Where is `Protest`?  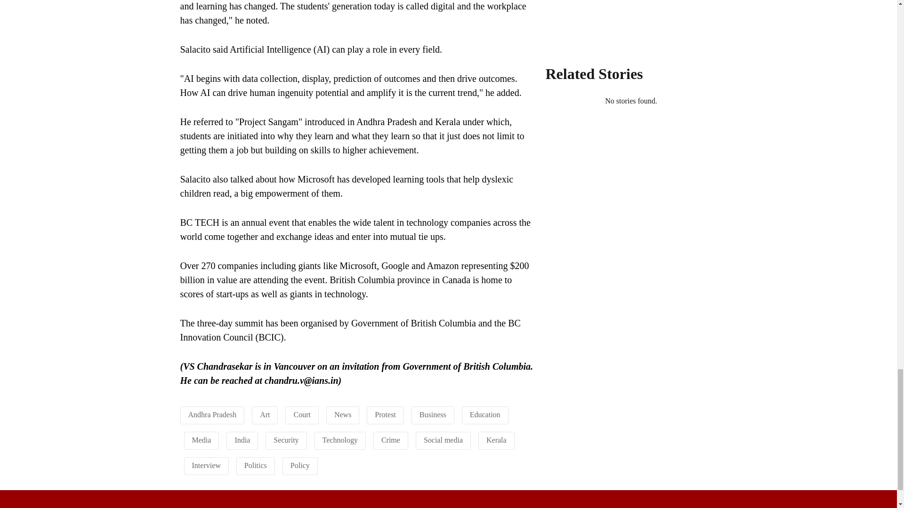 Protest is located at coordinates (385, 414).